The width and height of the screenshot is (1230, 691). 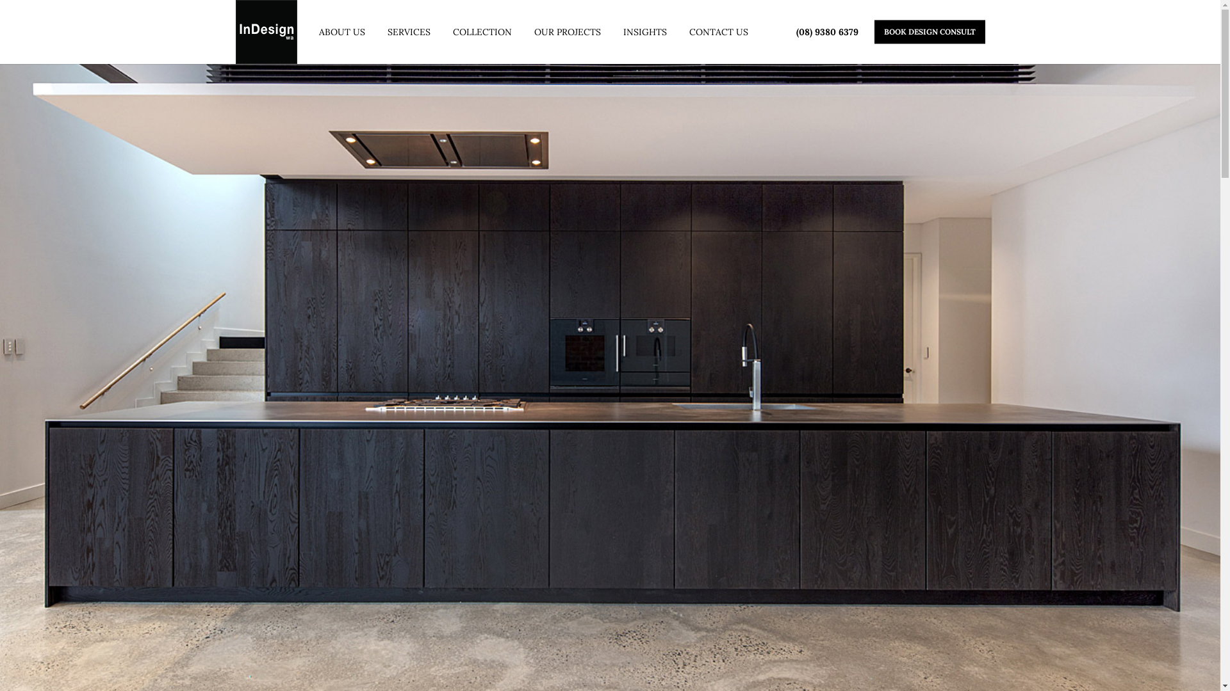 I want to click on COLLECTION, so click(x=482, y=32).